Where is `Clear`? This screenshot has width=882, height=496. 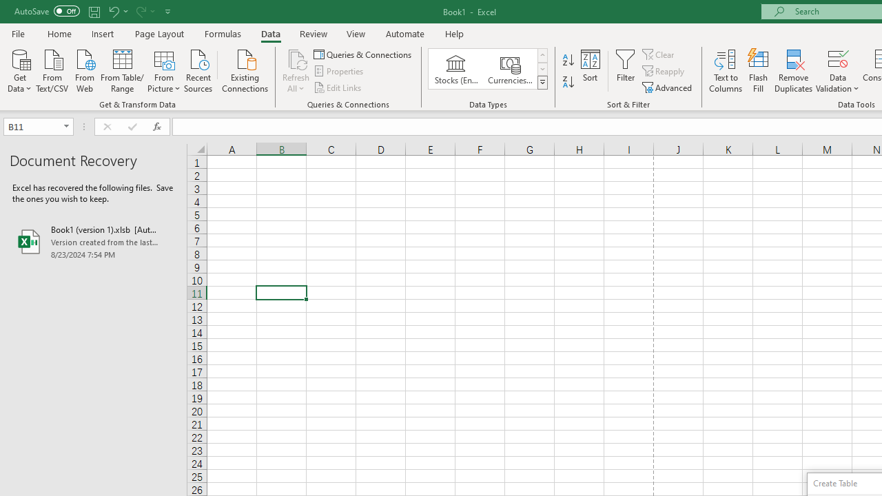 Clear is located at coordinates (659, 54).